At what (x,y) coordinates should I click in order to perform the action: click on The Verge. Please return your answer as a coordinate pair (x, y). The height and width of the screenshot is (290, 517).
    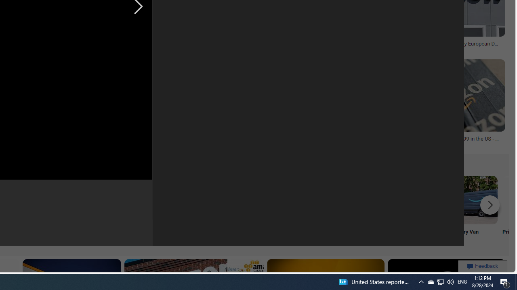
    Looking at the image, I should click on (237, 50).